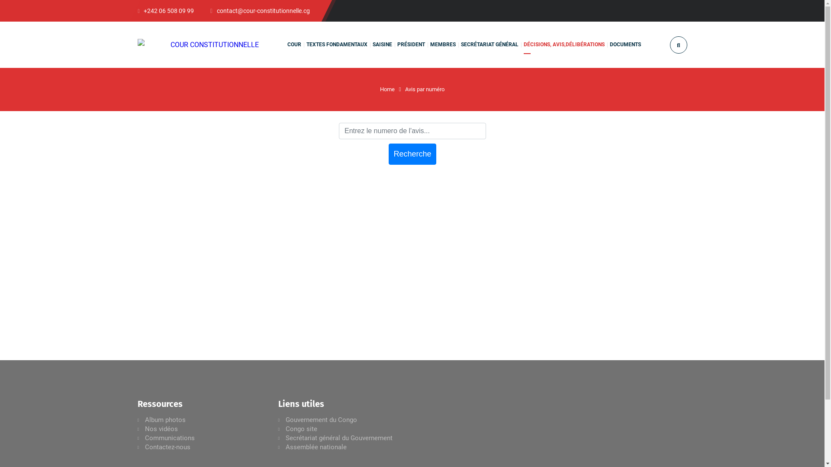  Describe the element at coordinates (165, 420) in the screenshot. I see `Album photos` at that location.